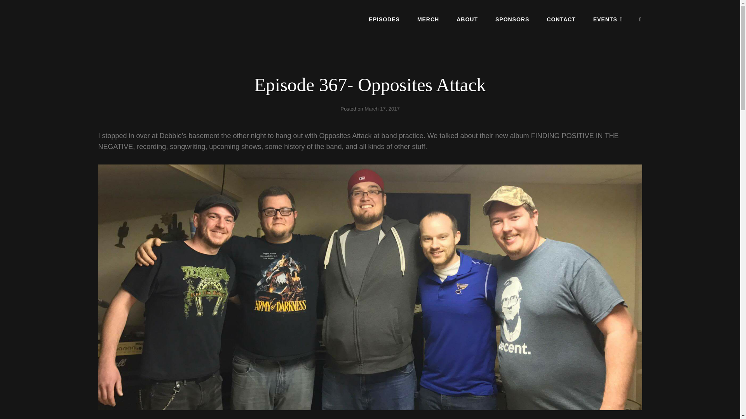 This screenshot has width=746, height=419. What do you see at coordinates (512, 19) in the screenshot?
I see `SPONSORS` at bounding box center [512, 19].